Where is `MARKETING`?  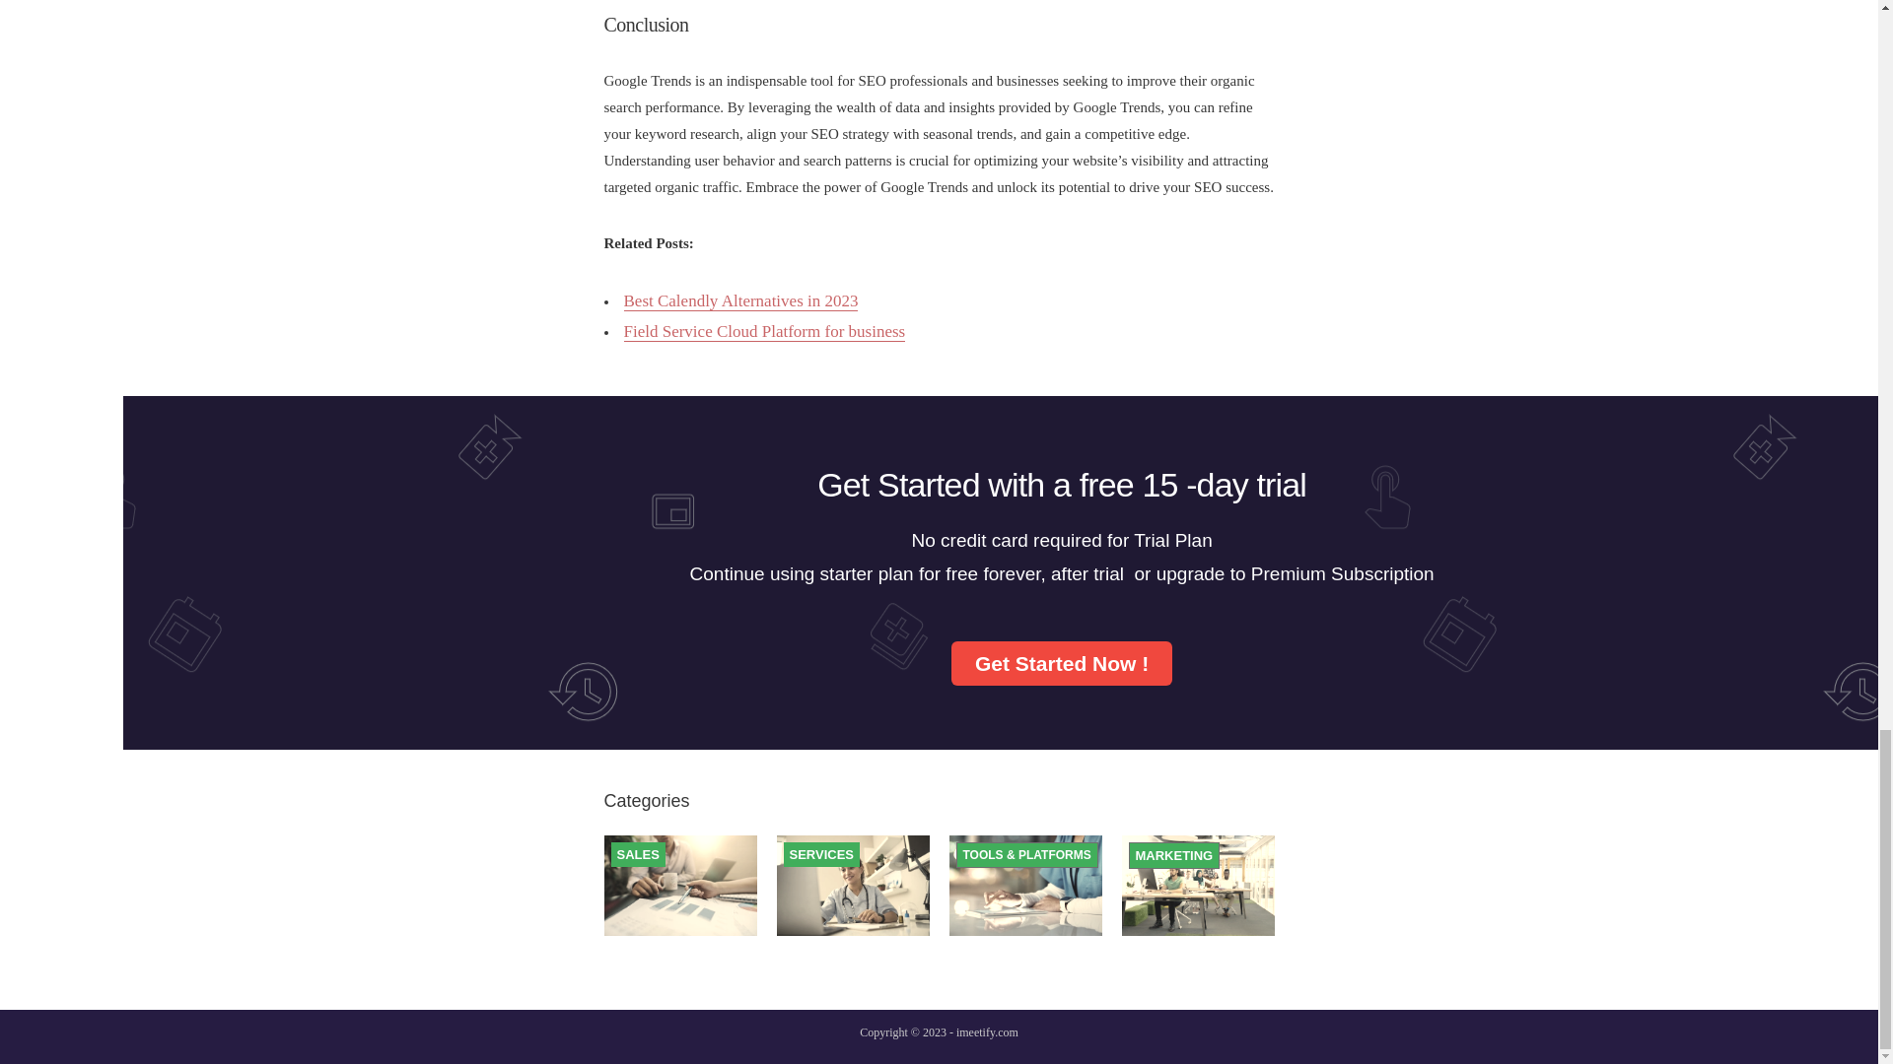
MARKETING is located at coordinates (1174, 855).